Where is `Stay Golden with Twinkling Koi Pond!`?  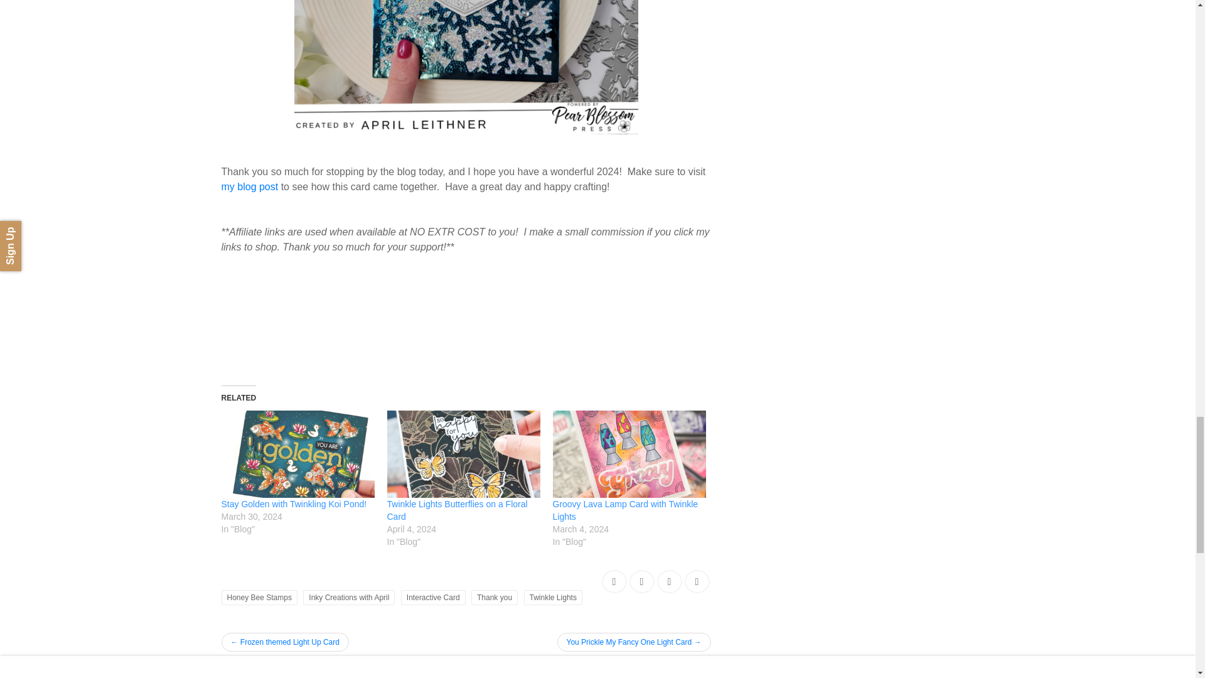 Stay Golden with Twinkling Koi Pond! is located at coordinates (297, 454).